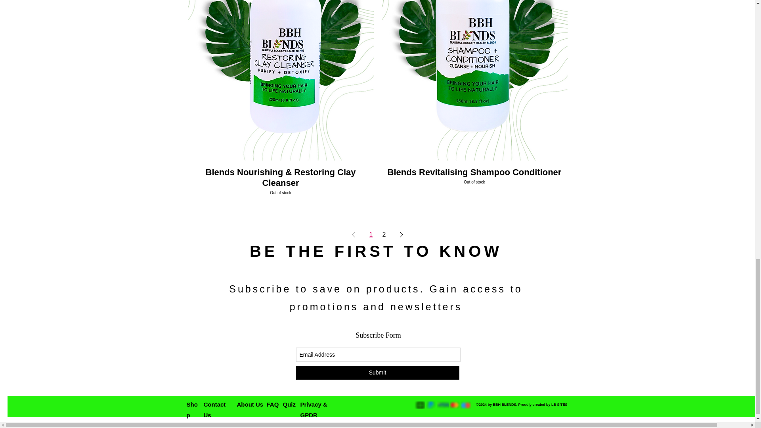 The image size is (761, 428). I want to click on About Us, so click(377, 373).